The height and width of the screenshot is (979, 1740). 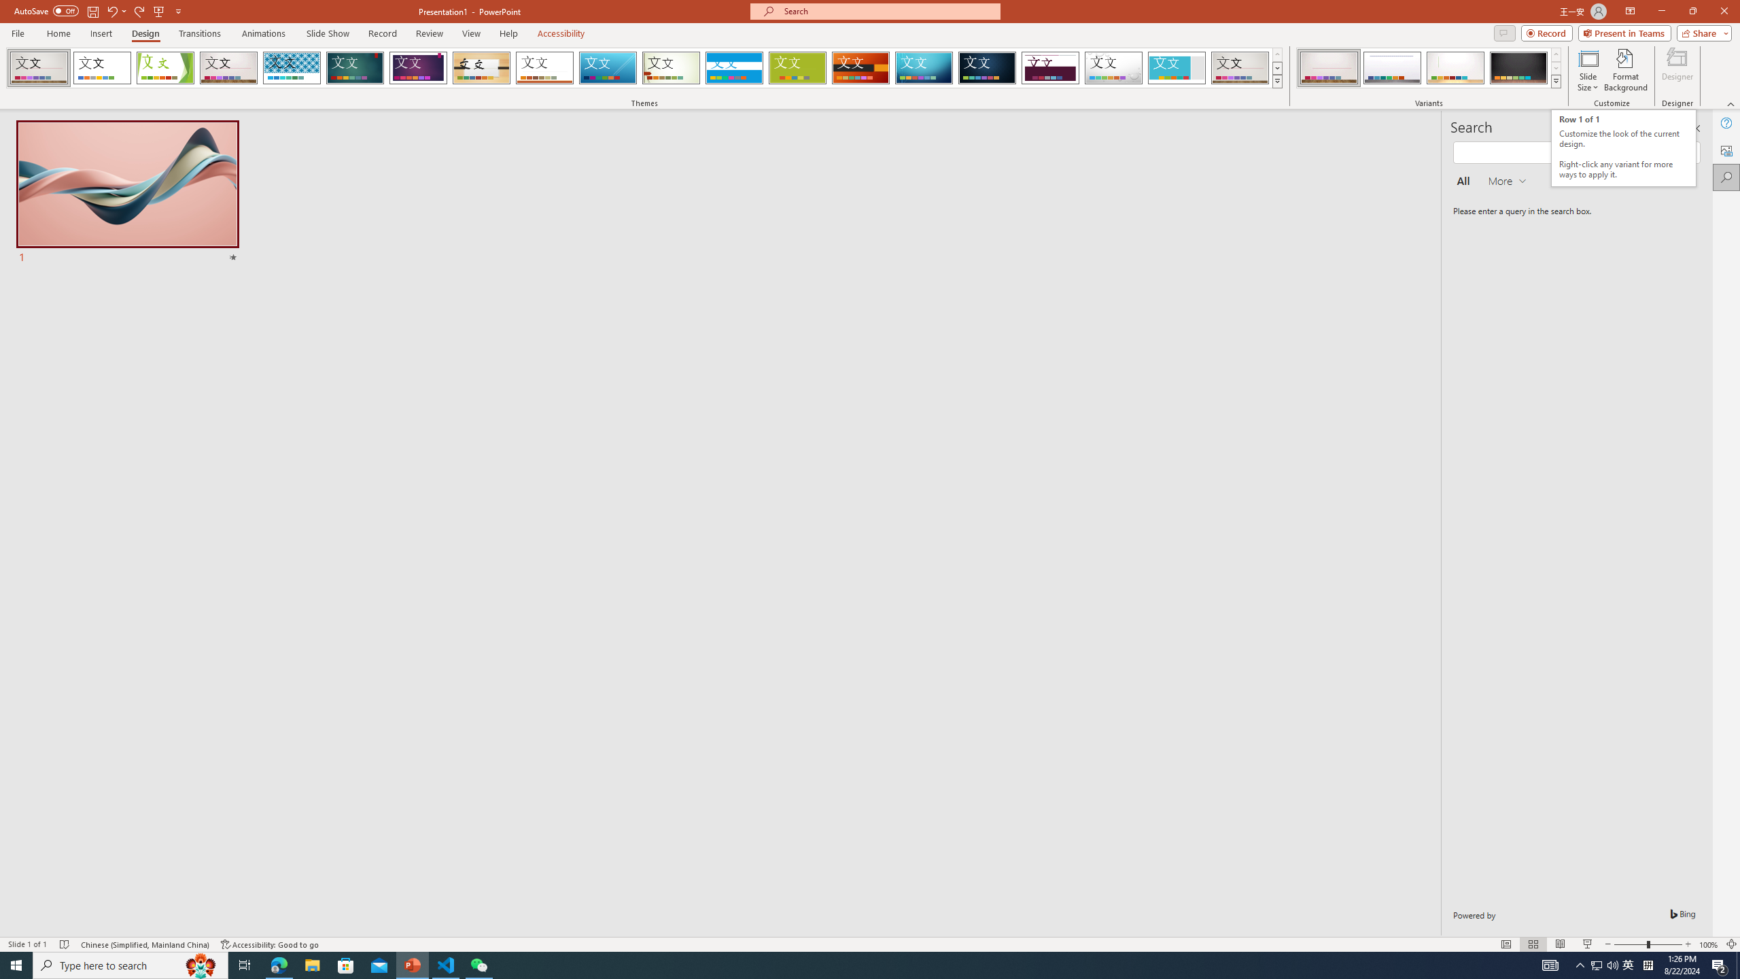 I want to click on Ion Boardroom, so click(x=419, y=68).